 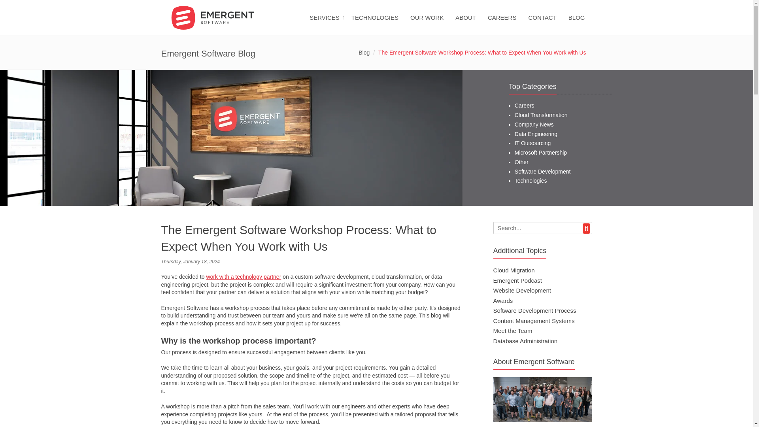 I want to click on IT Outsourcing, so click(x=532, y=143).